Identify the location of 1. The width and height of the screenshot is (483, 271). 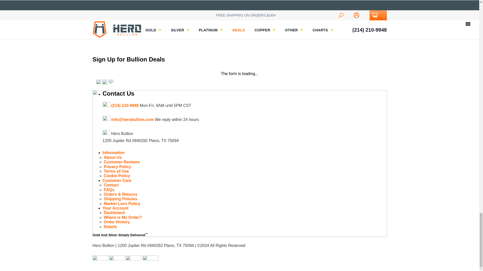
(289, 14).